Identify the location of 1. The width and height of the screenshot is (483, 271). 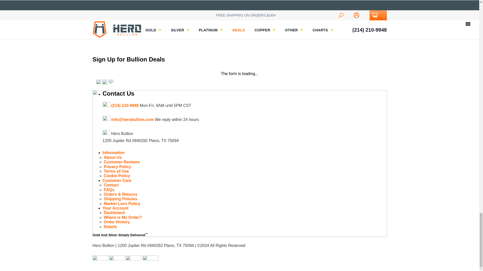
(289, 14).